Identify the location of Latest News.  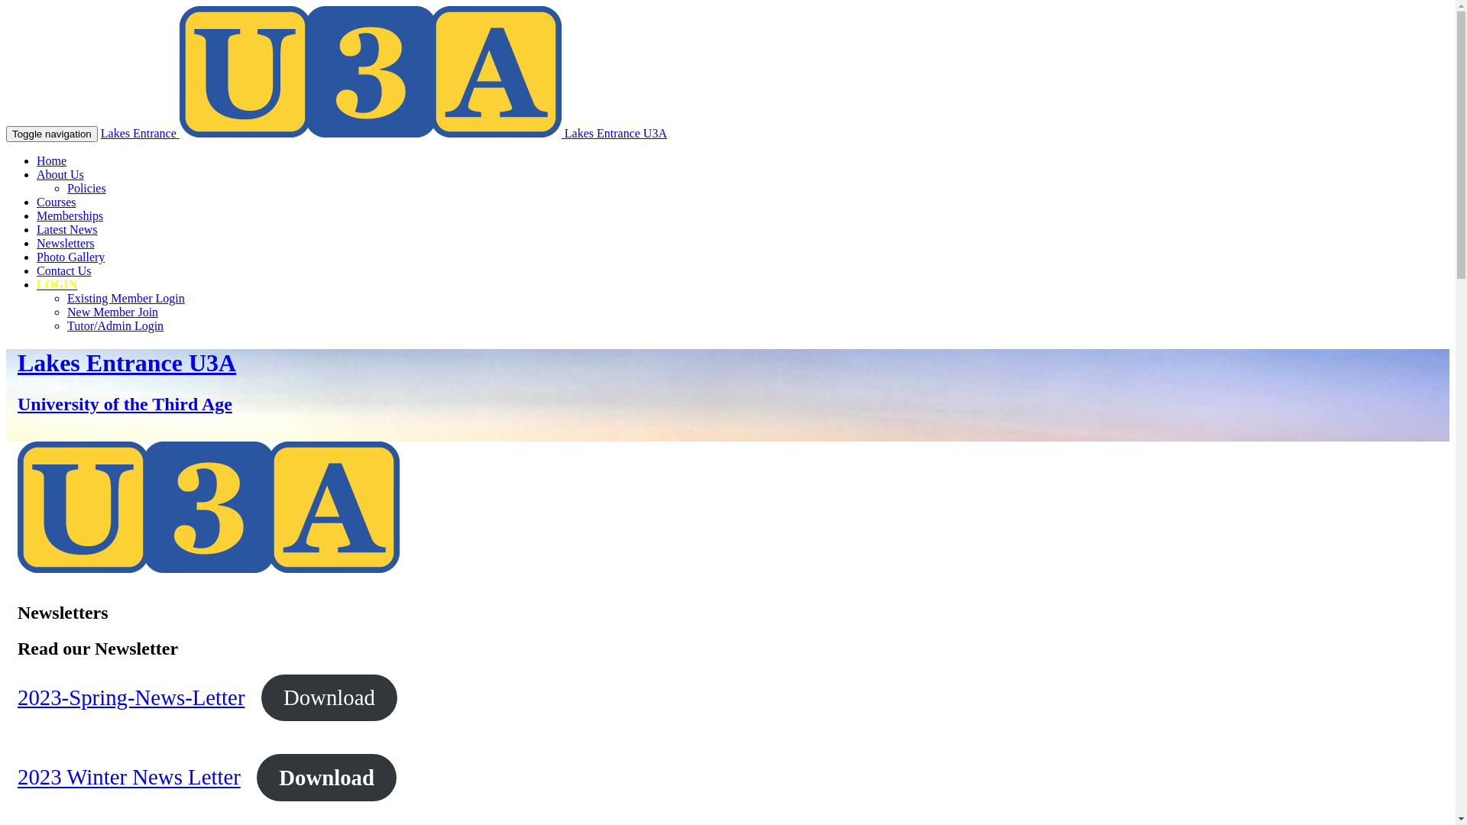
(67, 229).